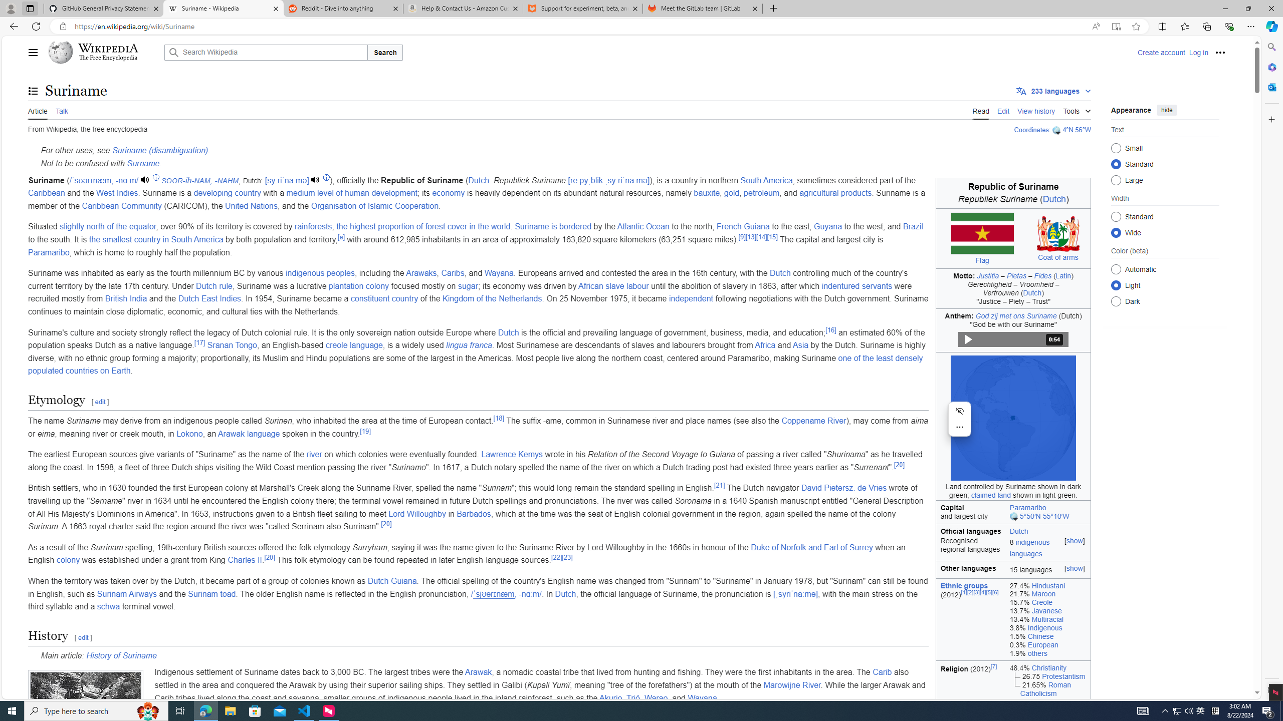  I want to click on Dutch East Indies, so click(209, 298).